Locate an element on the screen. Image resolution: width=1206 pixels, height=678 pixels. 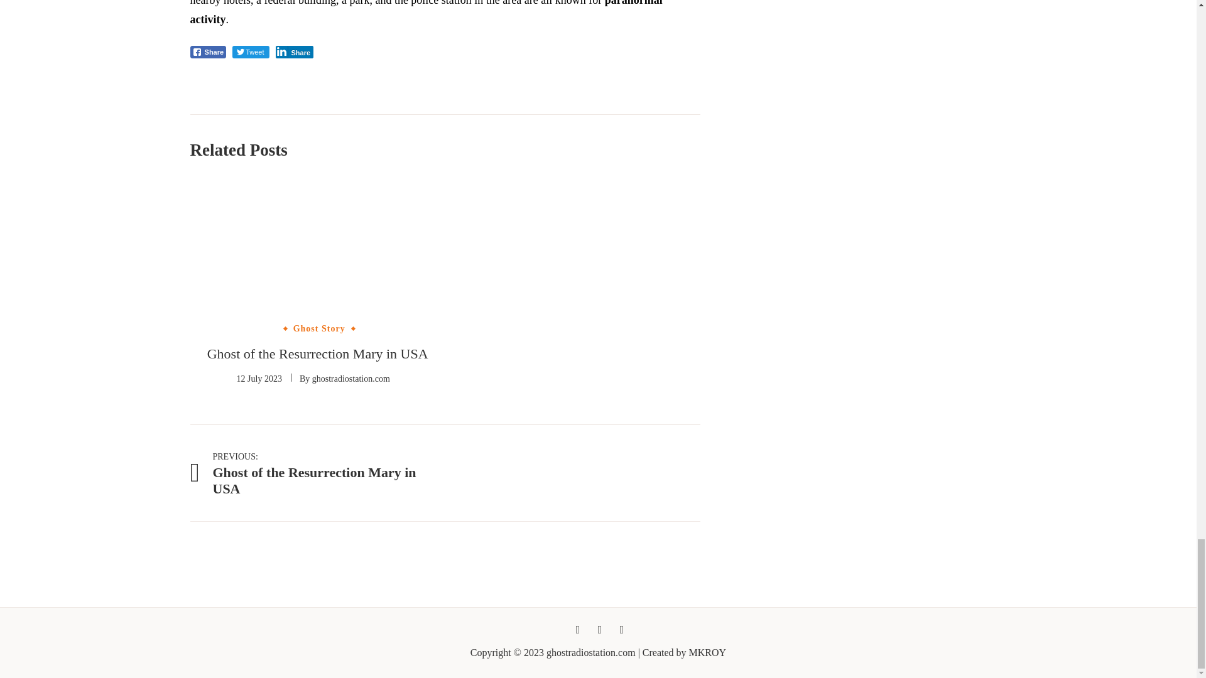
Ghost Story is located at coordinates (319, 329).